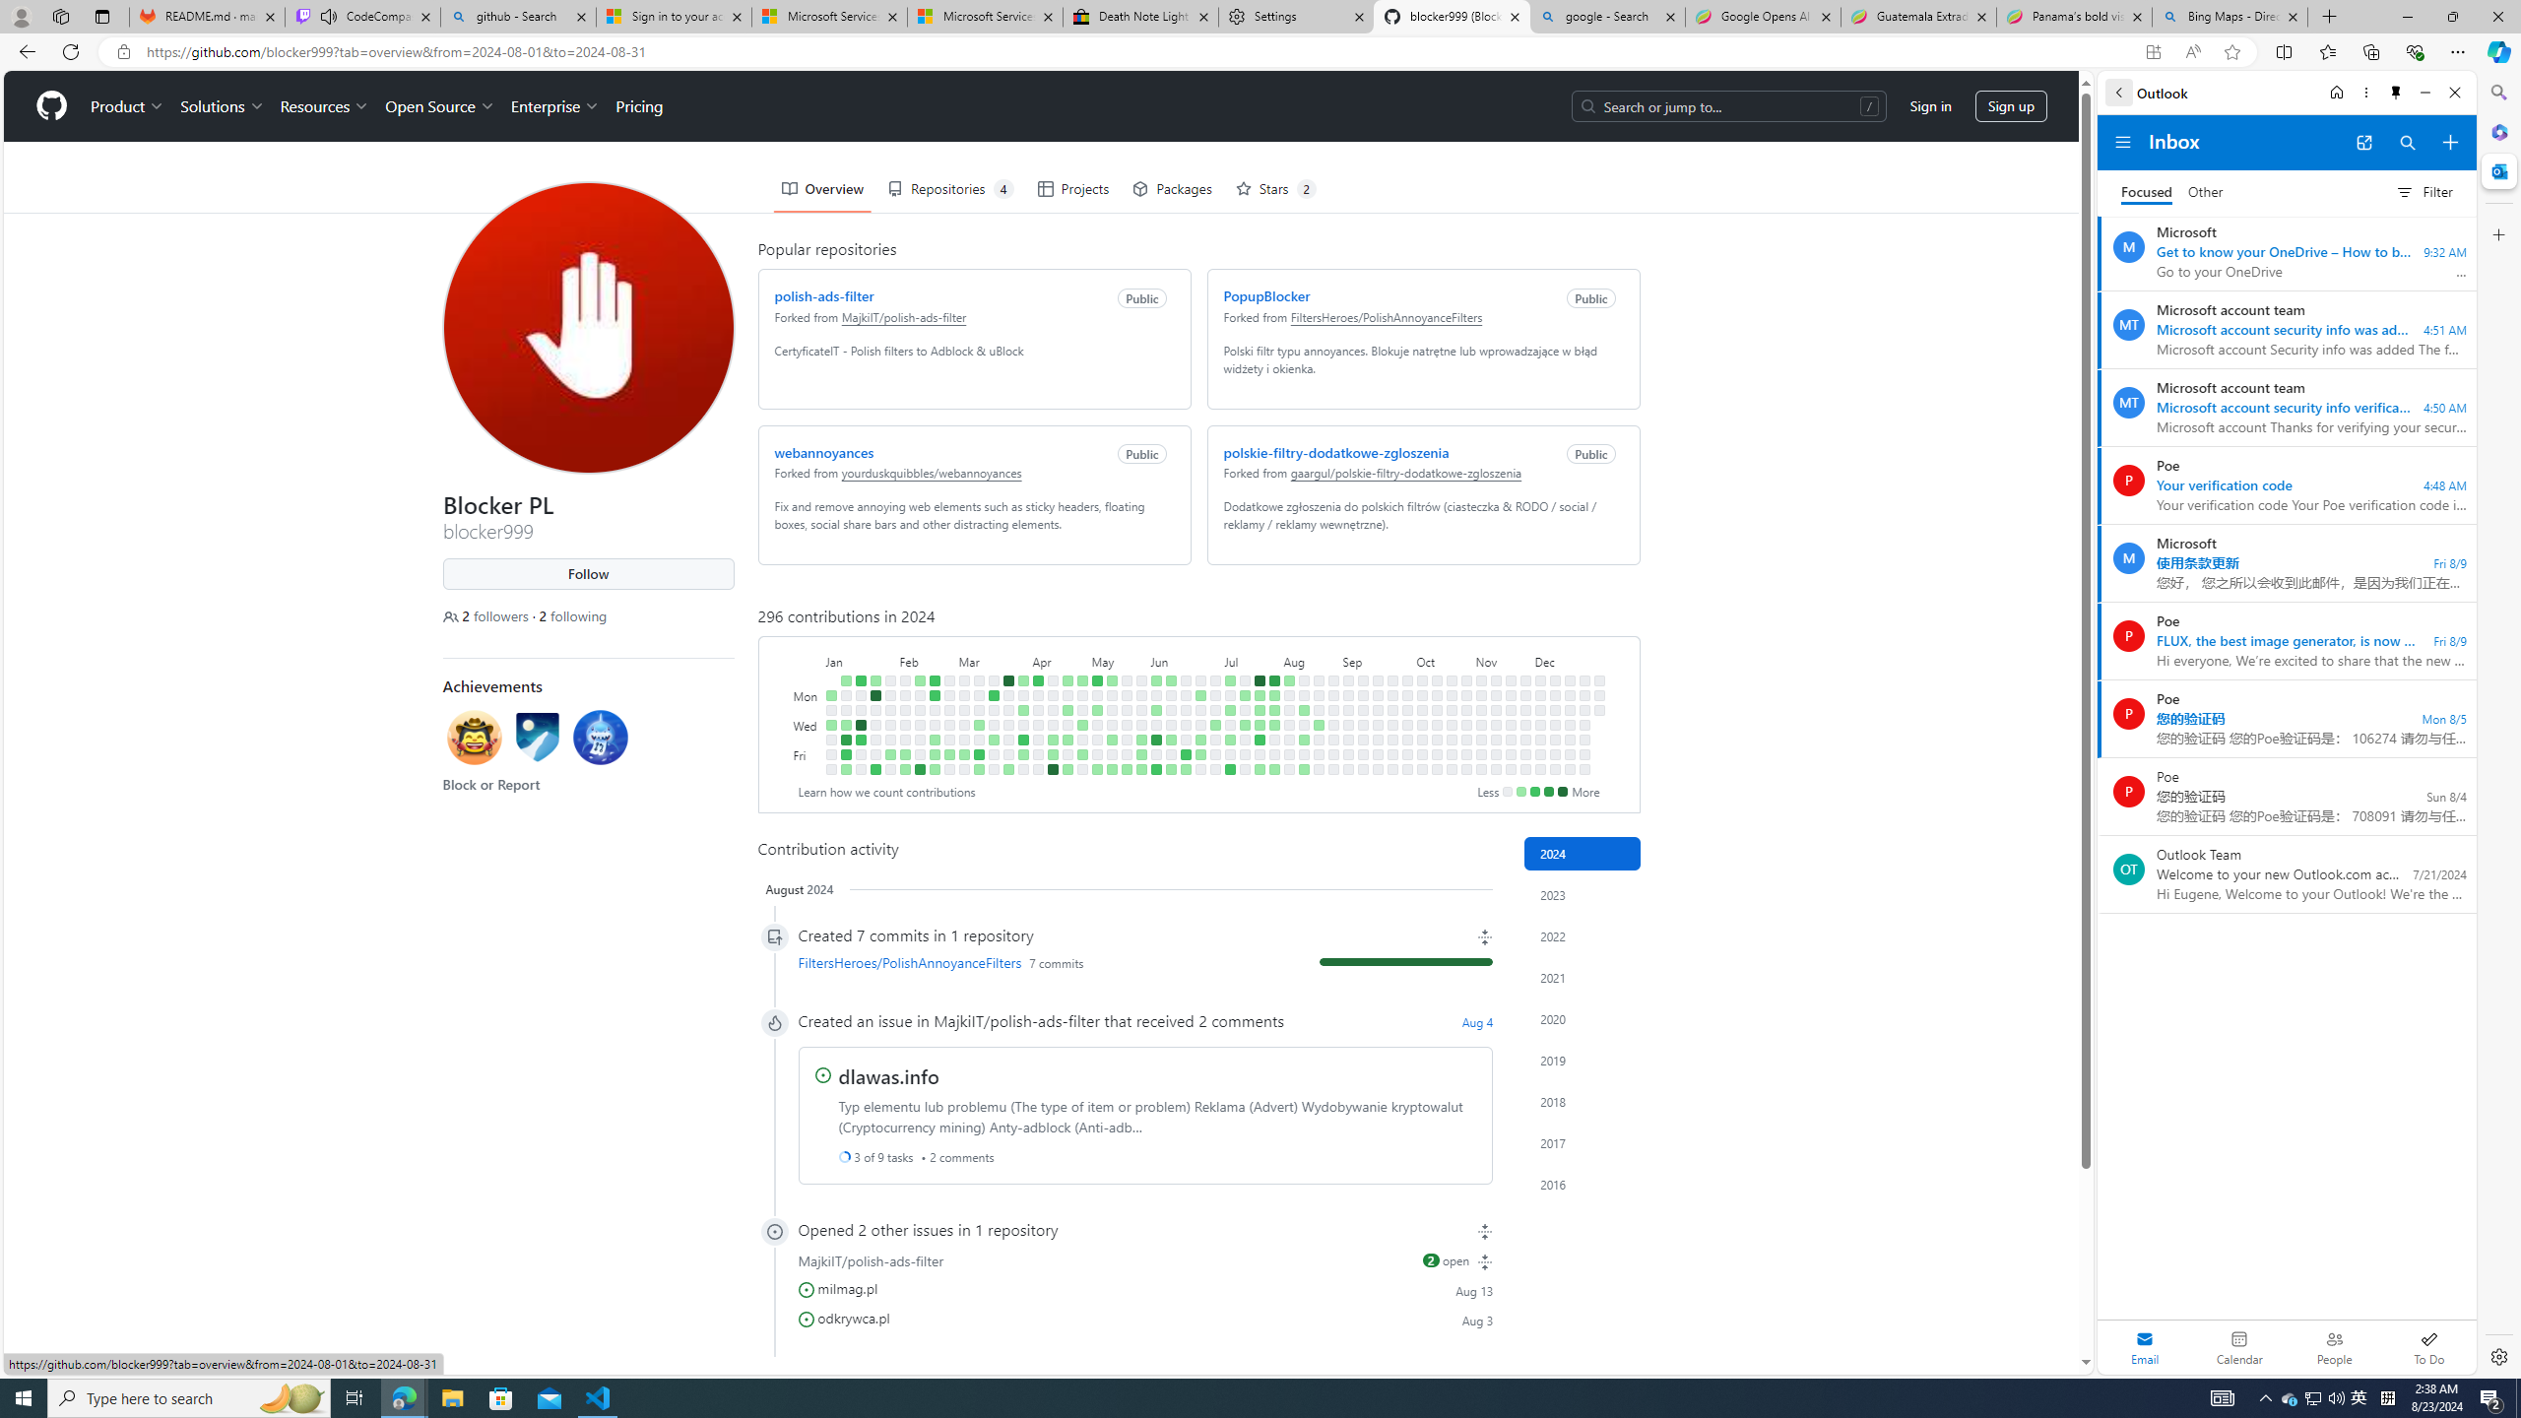  I want to click on No contributions on October 4th., so click(1408, 754).